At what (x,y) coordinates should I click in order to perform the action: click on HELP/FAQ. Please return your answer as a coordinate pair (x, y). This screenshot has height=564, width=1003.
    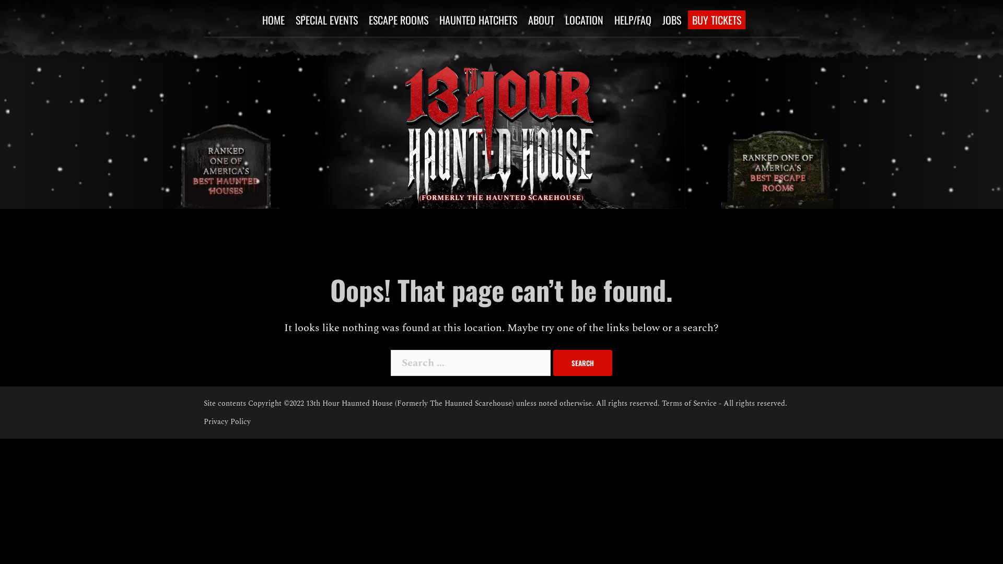
    Looking at the image, I should click on (633, 20).